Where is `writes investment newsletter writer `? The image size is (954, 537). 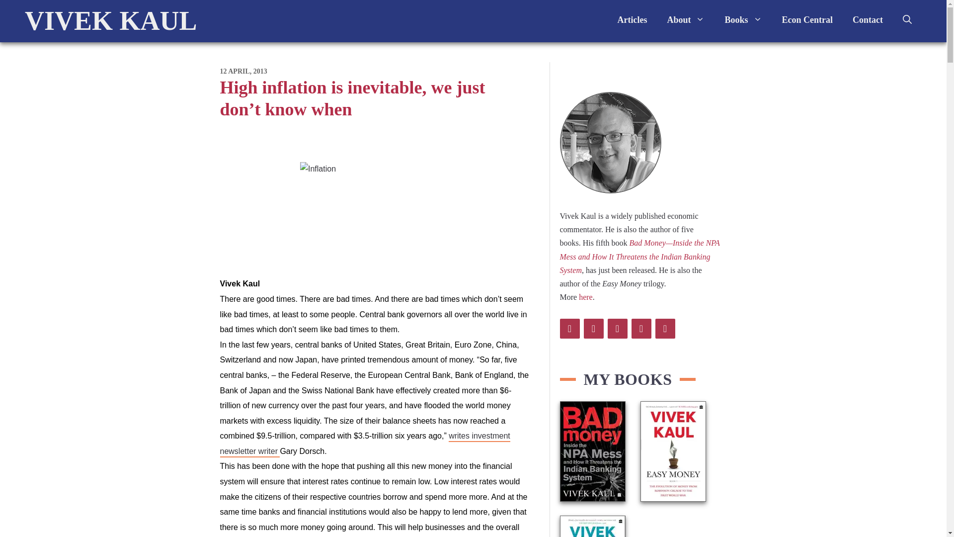 writes investment newsletter writer  is located at coordinates (364, 445).